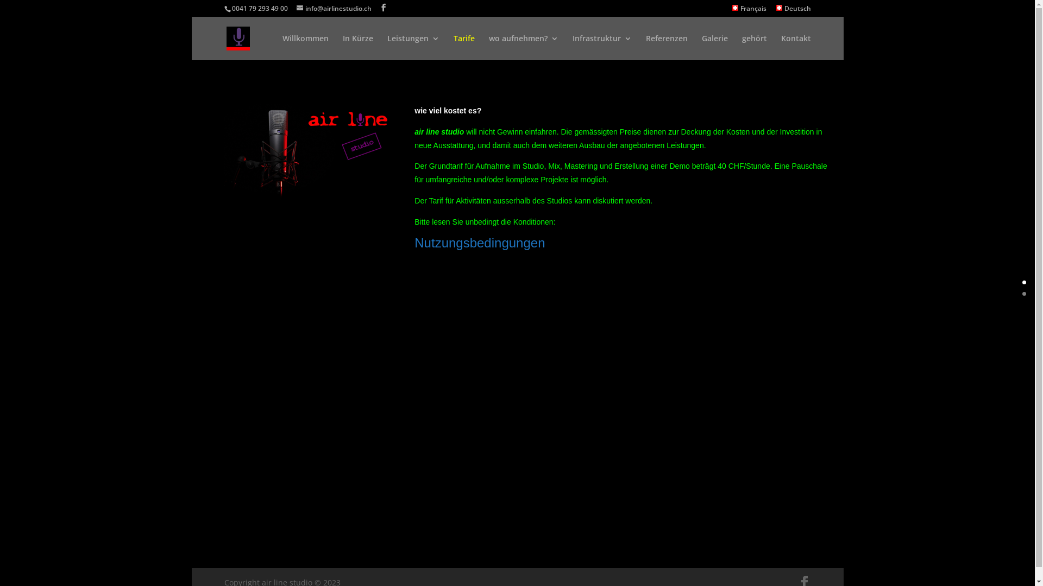 This screenshot has height=586, width=1043. What do you see at coordinates (479, 243) in the screenshot?
I see `Nutzungsbedingungen` at bounding box center [479, 243].